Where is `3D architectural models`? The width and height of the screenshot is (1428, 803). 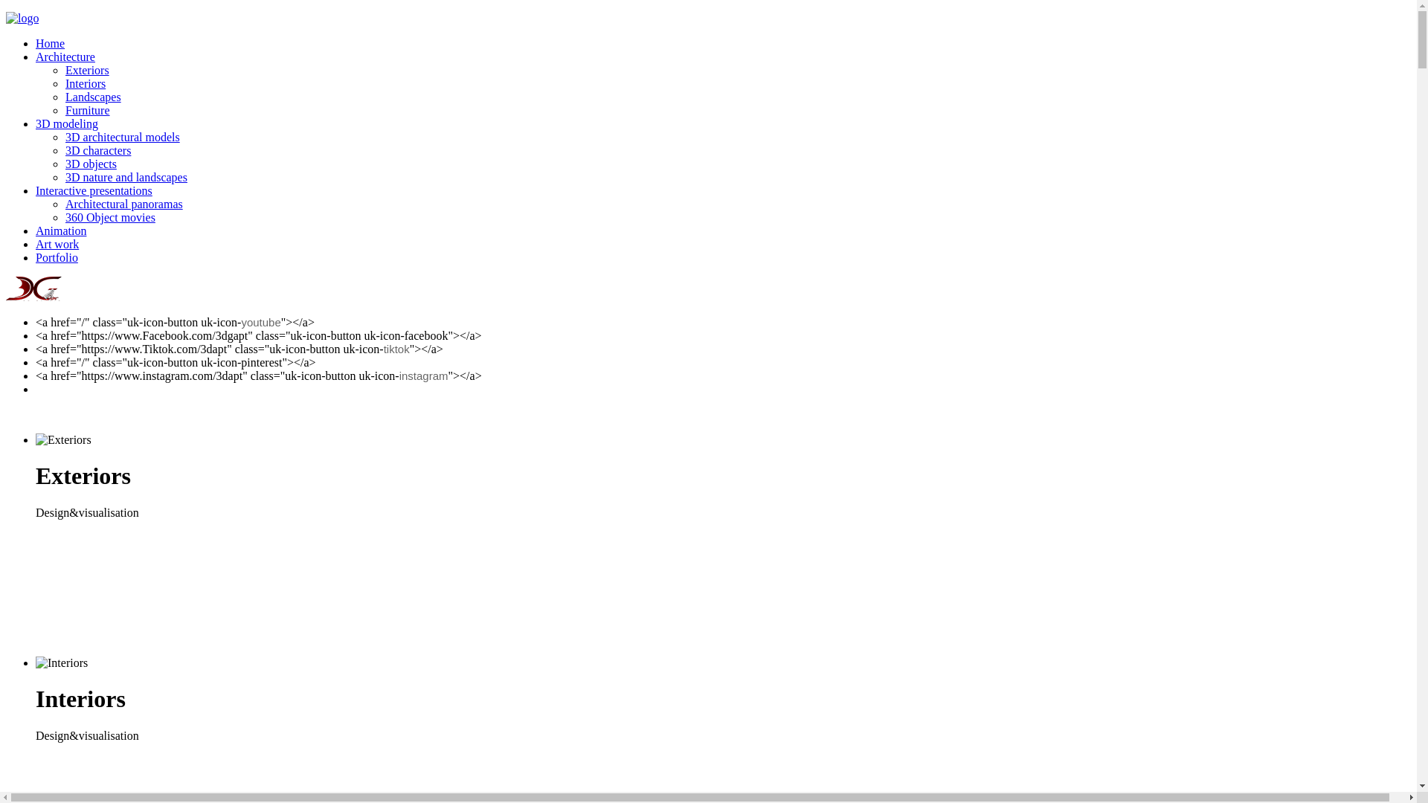 3D architectural models is located at coordinates (123, 137).